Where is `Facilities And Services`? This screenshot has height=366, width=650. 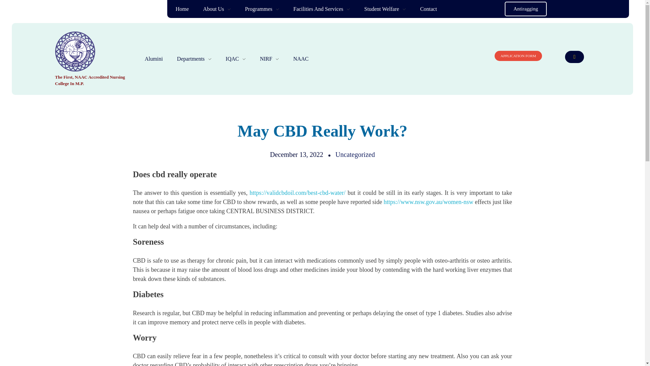 Facilities And Services is located at coordinates (322, 9).